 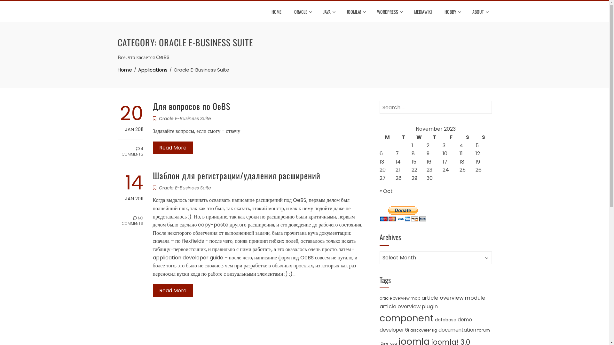 I want to click on Read More, so click(x=173, y=148).